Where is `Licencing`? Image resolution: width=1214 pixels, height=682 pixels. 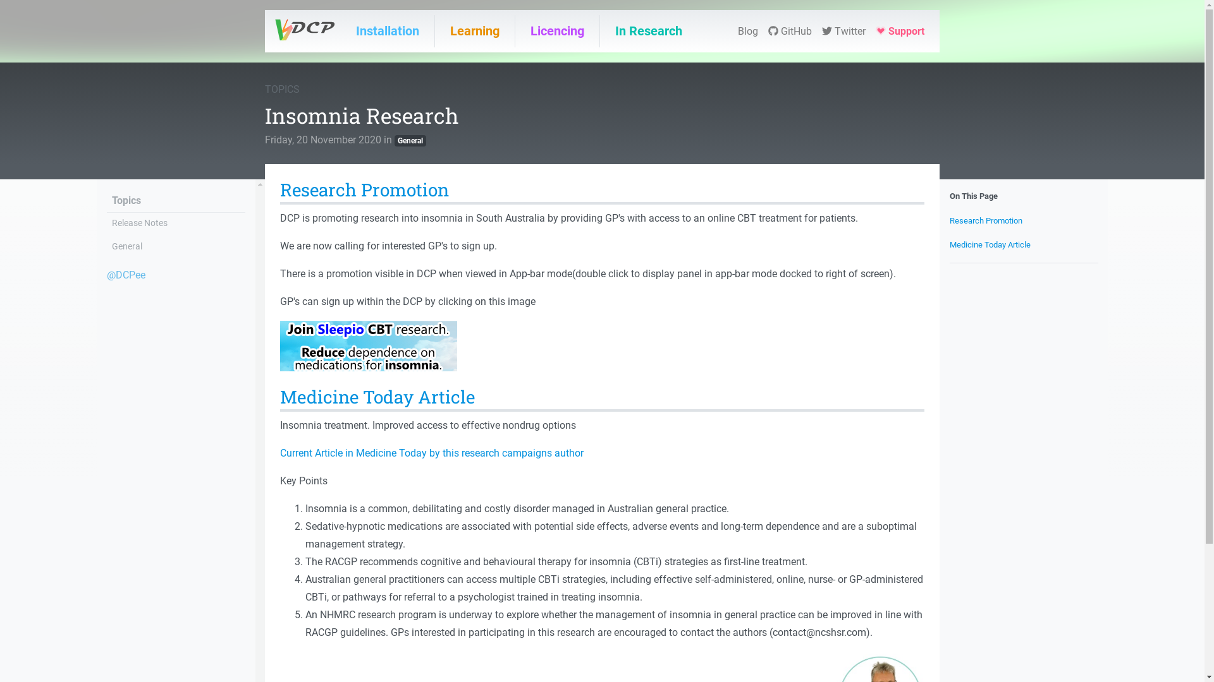 Licencing is located at coordinates (558, 32).